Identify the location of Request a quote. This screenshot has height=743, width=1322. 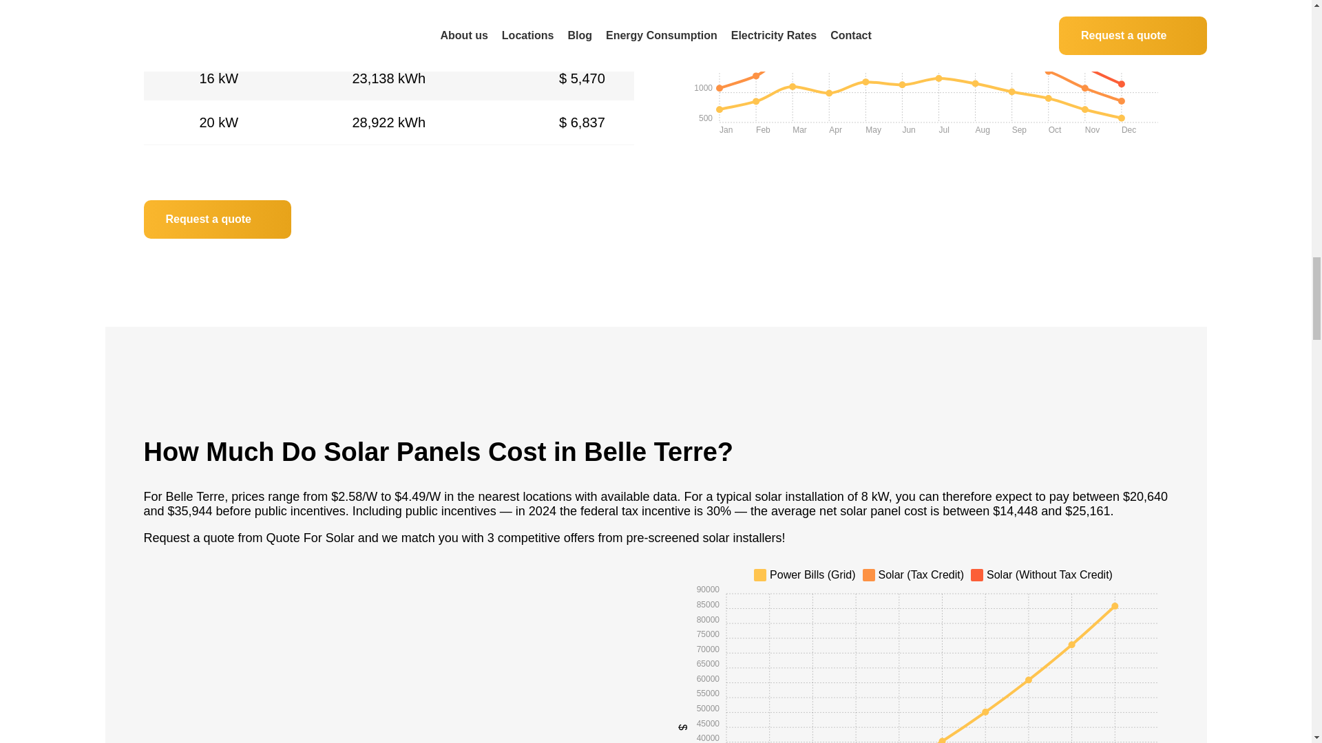
(216, 219).